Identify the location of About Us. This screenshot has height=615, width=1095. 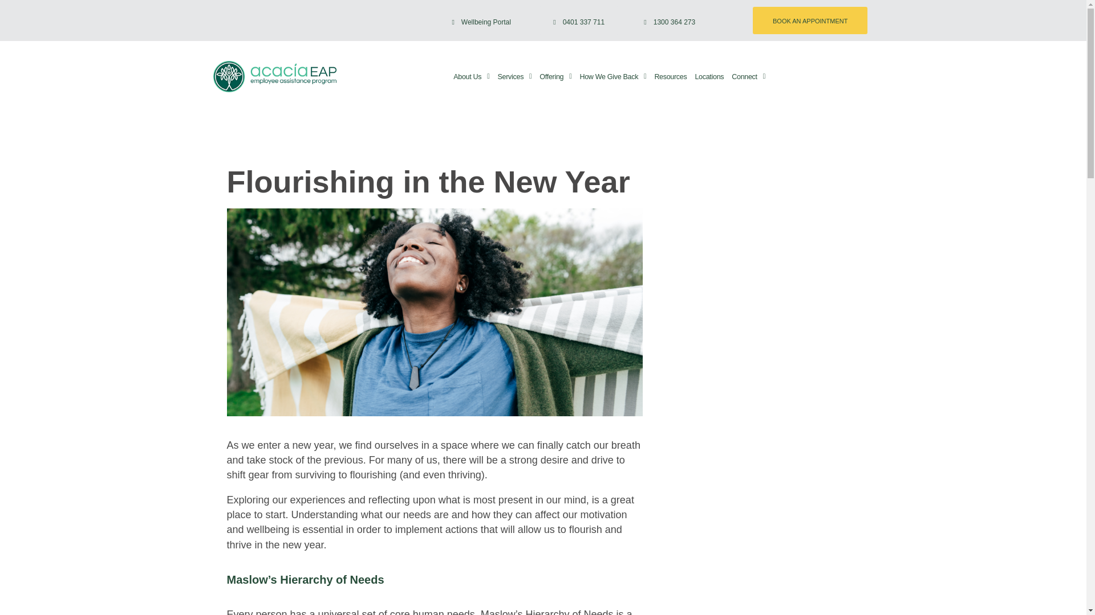
(471, 76).